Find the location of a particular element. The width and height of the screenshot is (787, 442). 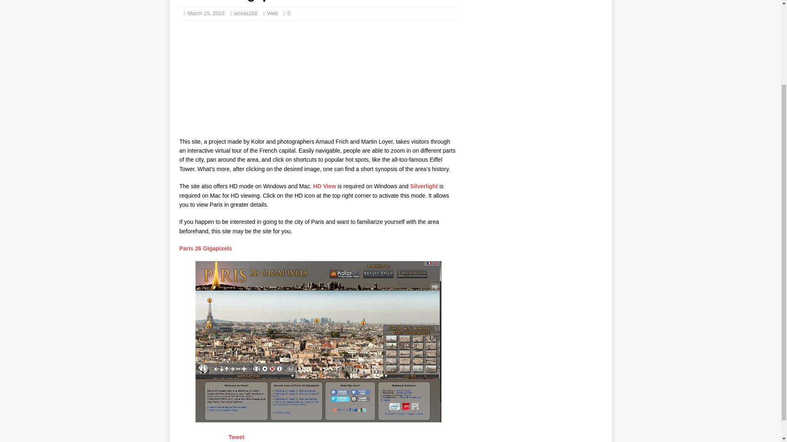

Tweet is located at coordinates (237, 437).